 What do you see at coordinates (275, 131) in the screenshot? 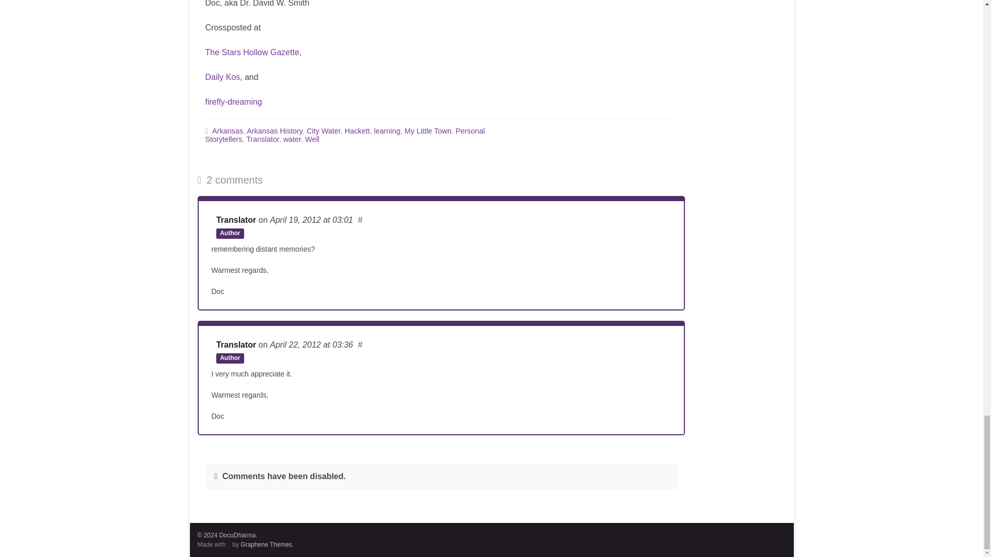
I see `Arkansas History` at bounding box center [275, 131].